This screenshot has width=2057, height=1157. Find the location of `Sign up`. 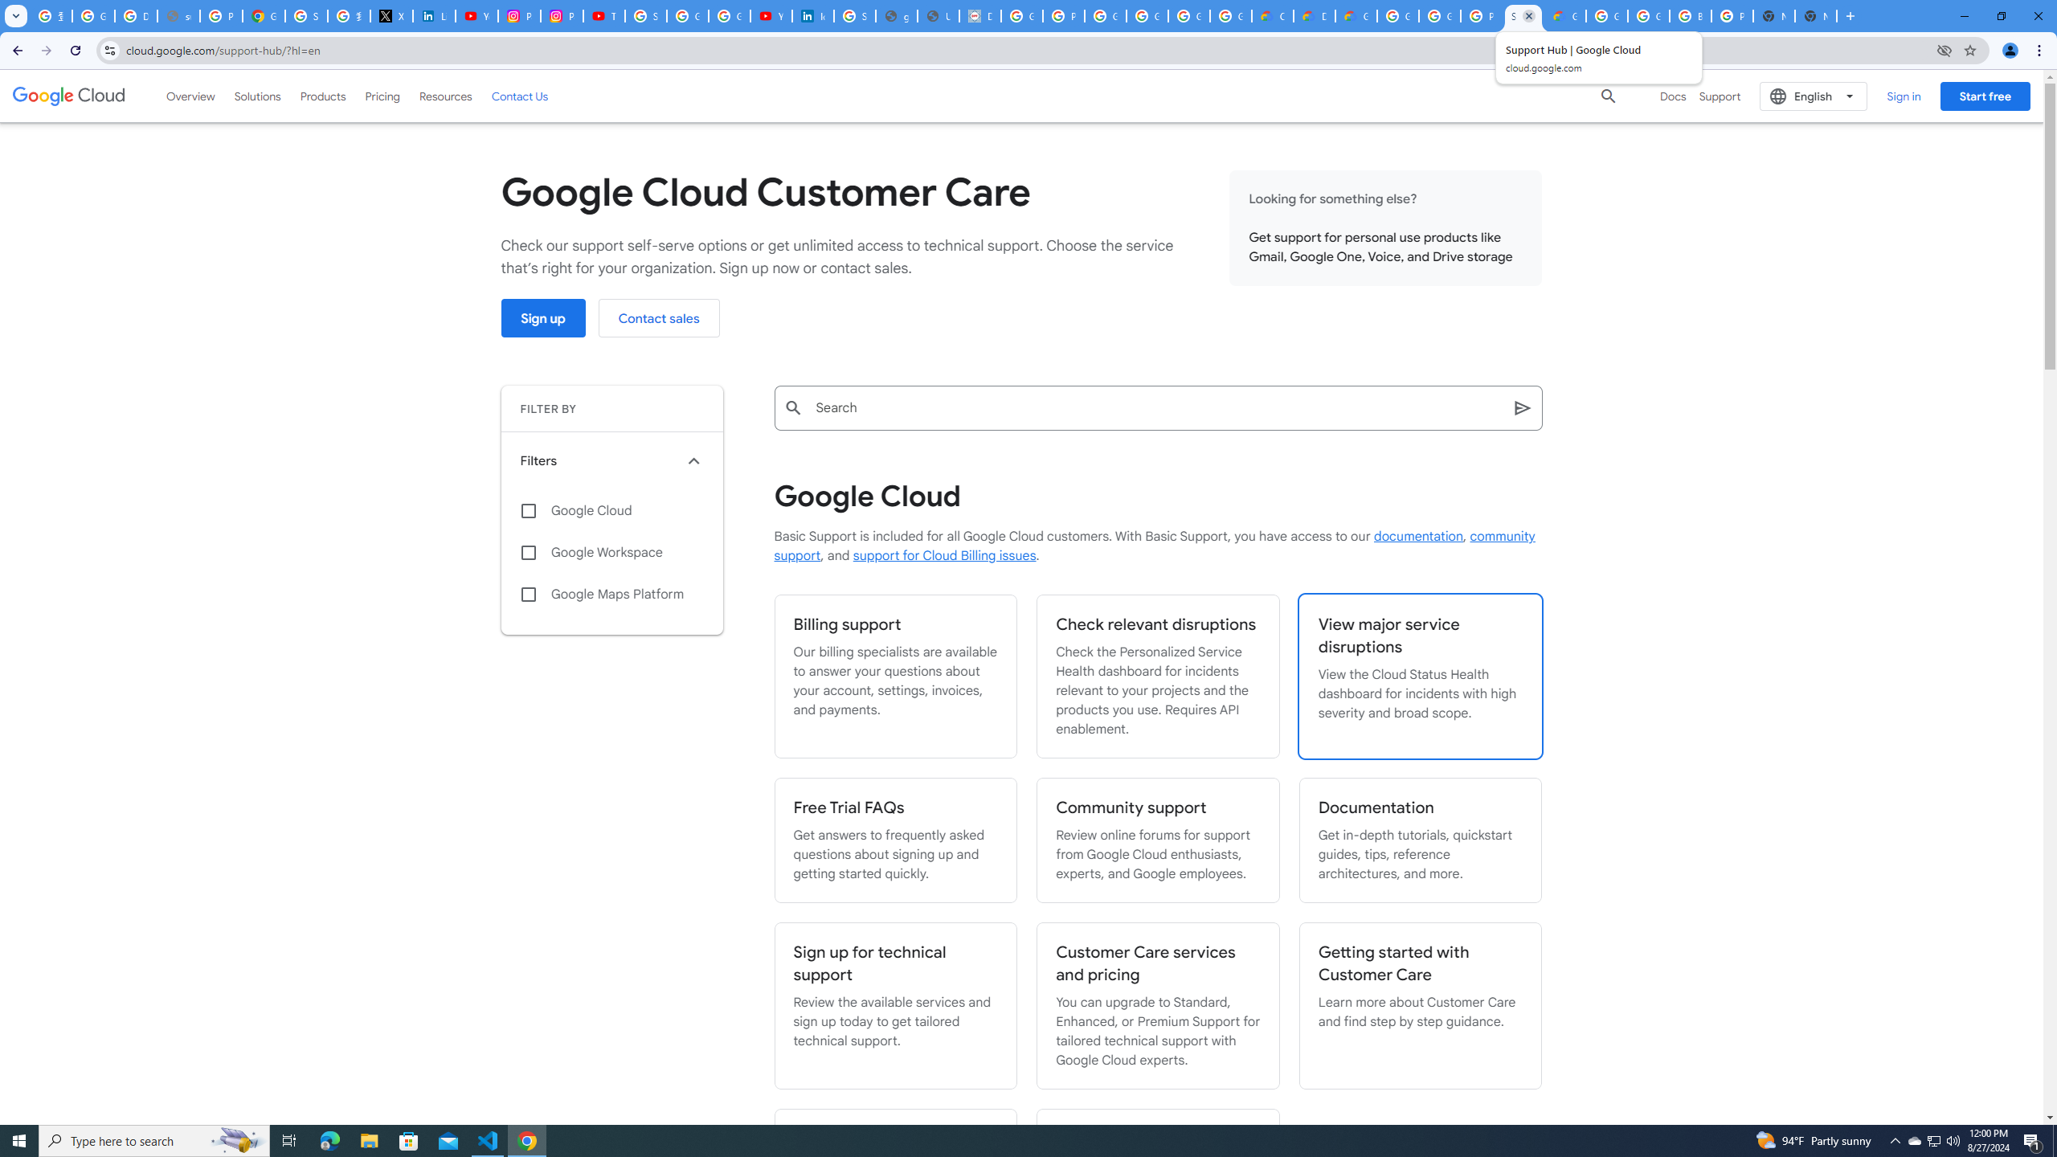

Sign up is located at coordinates (543, 318).